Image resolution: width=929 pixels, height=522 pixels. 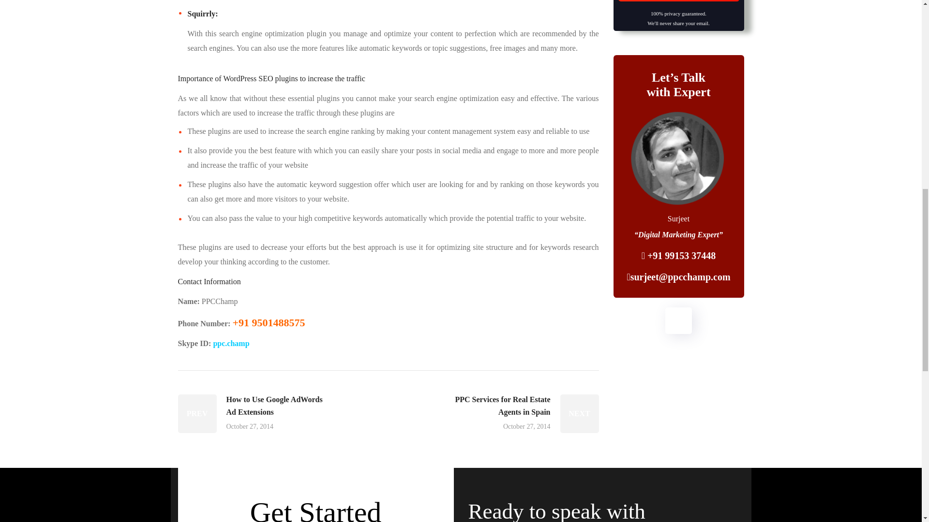 What do you see at coordinates (253, 414) in the screenshot?
I see `How to Use Google AdWords Ad Extensions` at bounding box center [253, 414].